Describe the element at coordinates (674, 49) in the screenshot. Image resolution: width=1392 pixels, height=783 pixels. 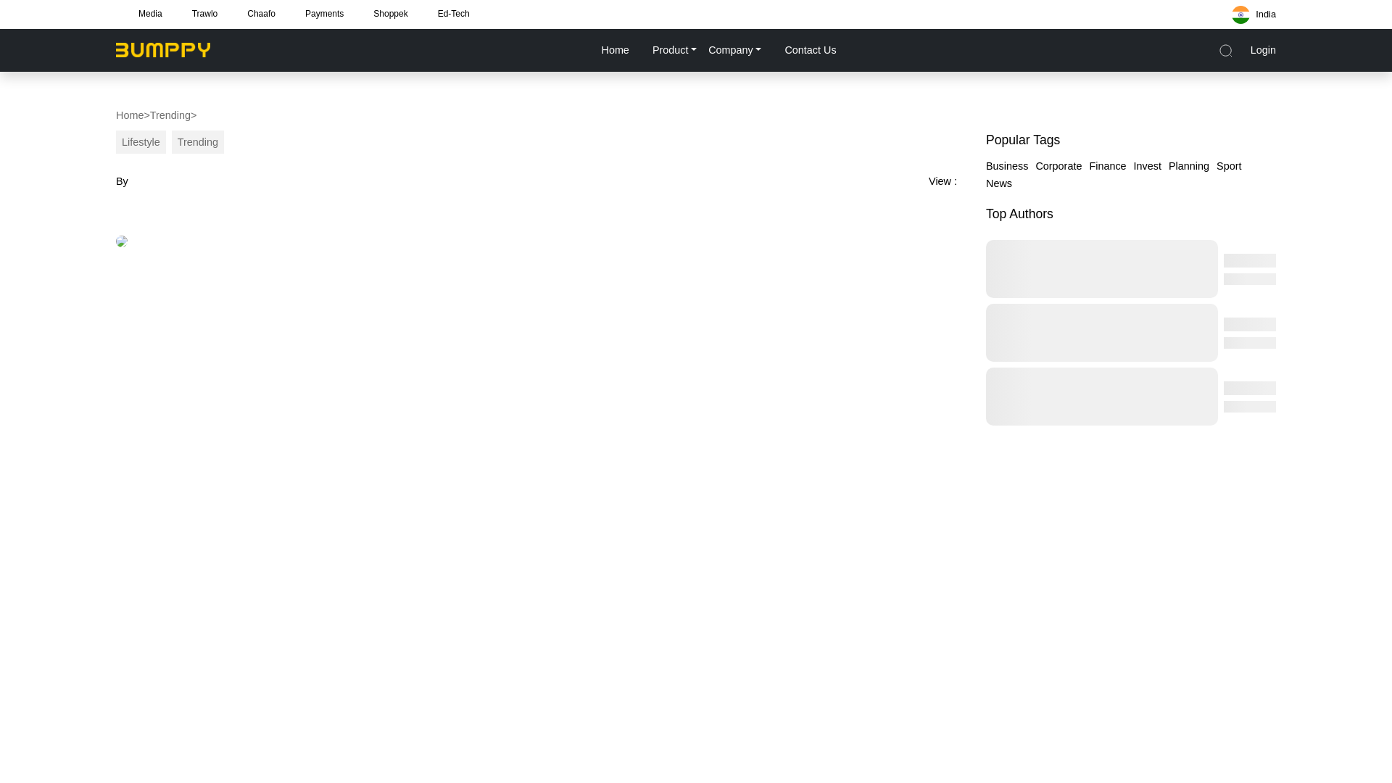
I see `Product` at that location.